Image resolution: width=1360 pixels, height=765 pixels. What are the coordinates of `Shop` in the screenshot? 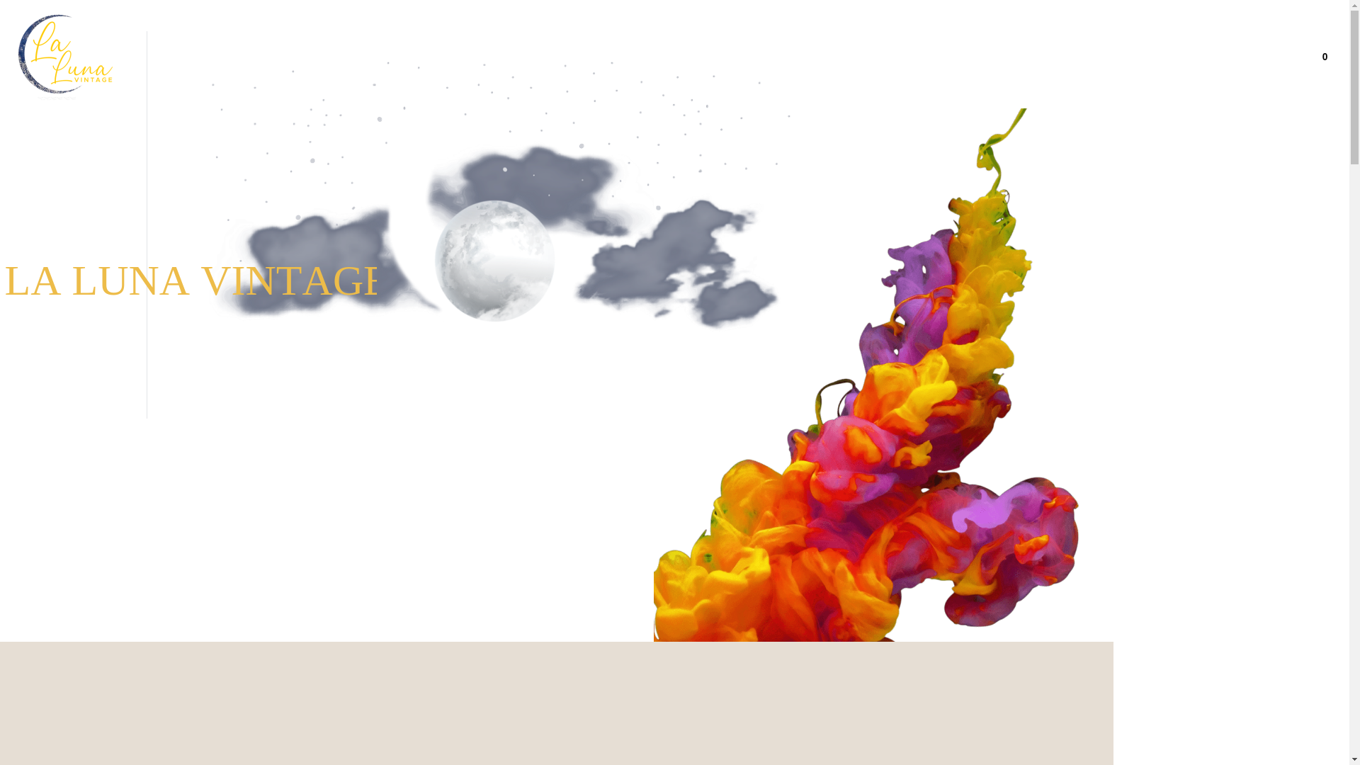 It's located at (1152, 57).